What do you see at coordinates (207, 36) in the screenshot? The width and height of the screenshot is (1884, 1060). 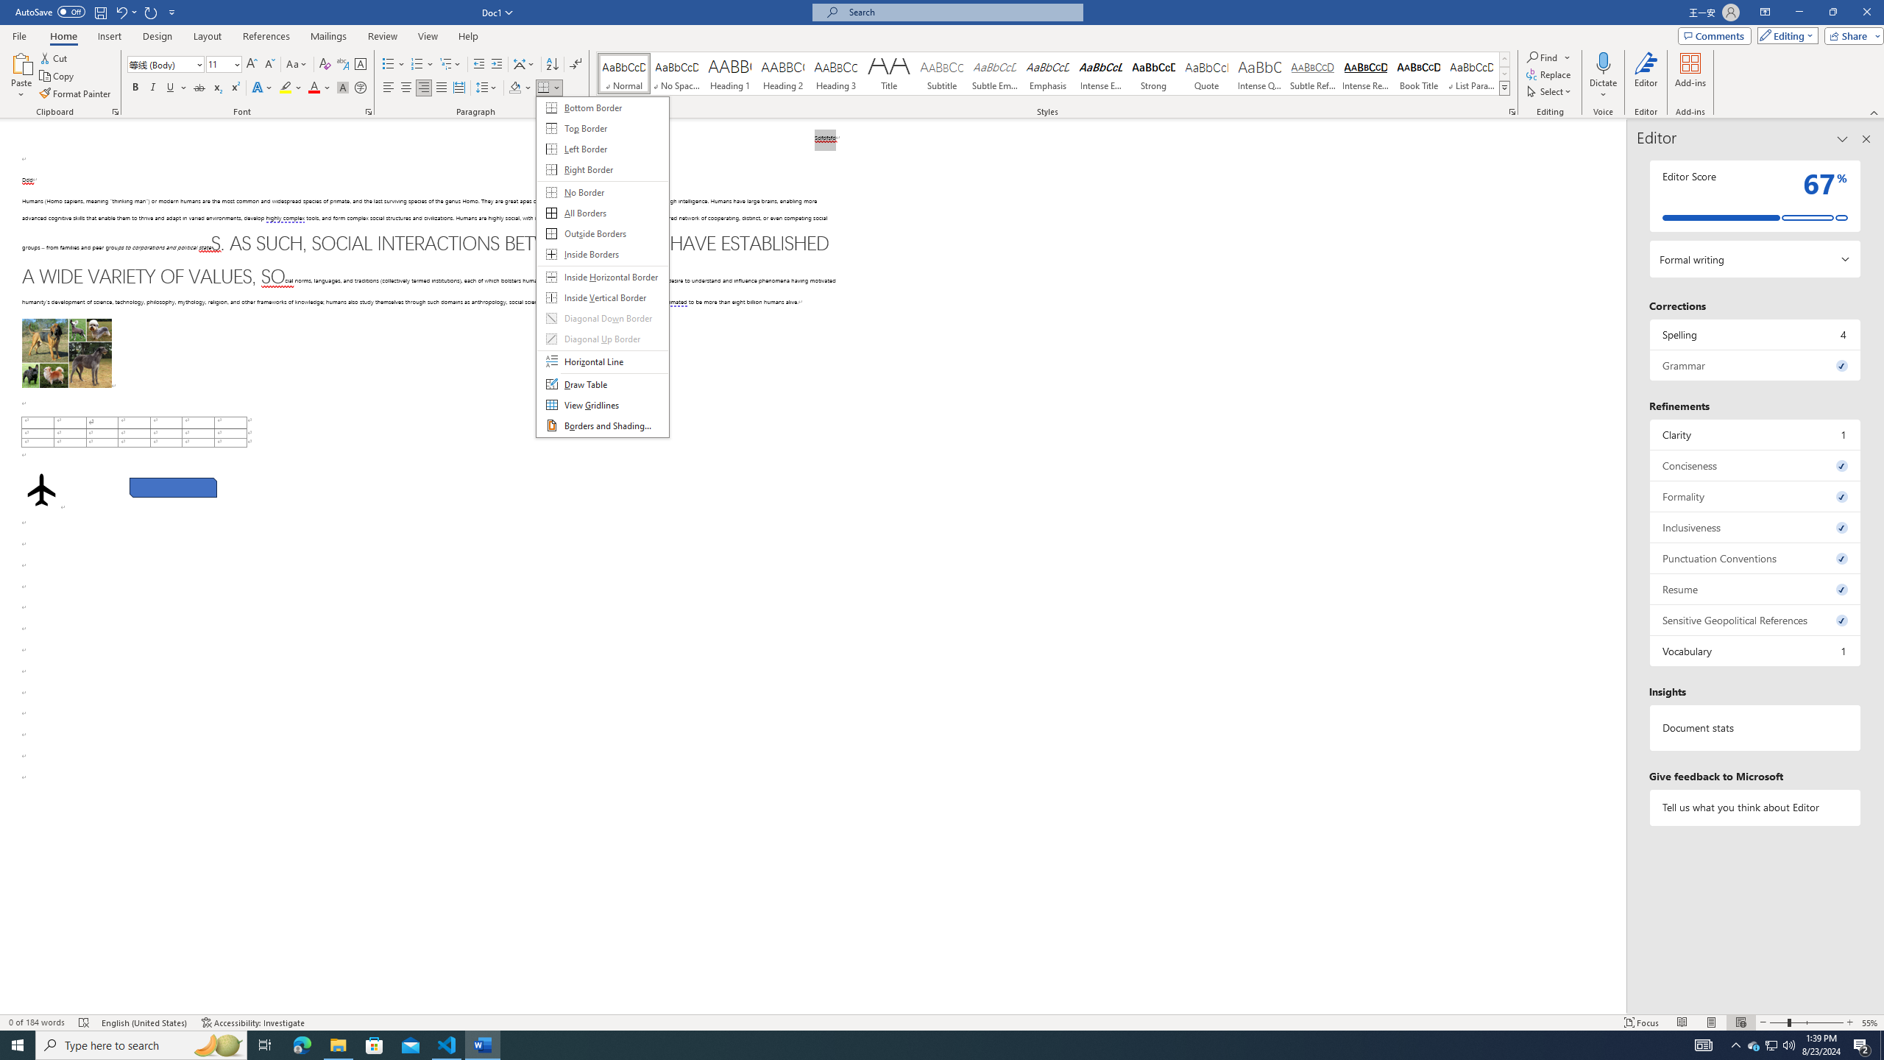 I see `Layout` at bounding box center [207, 36].